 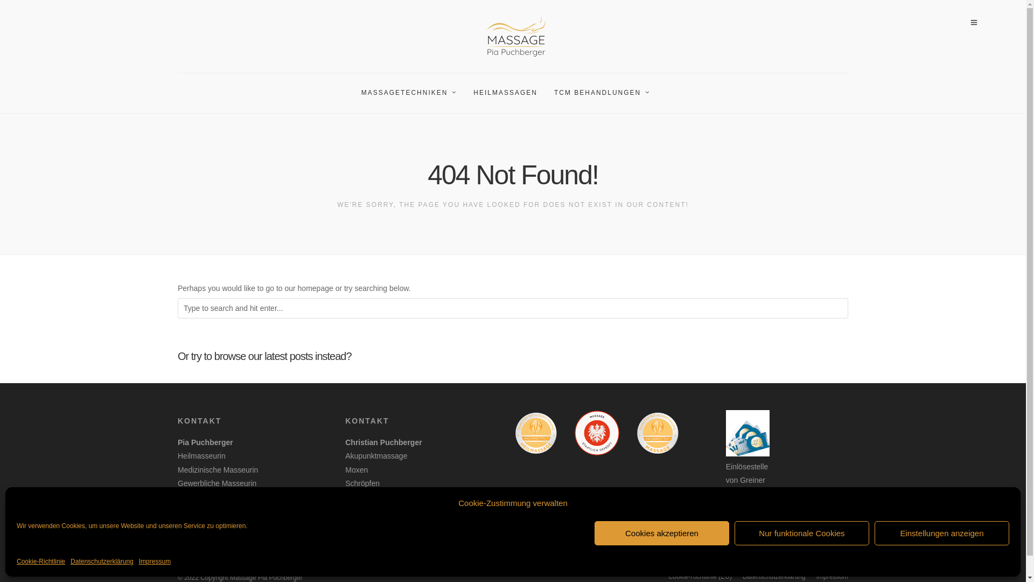 What do you see at coordinates (510, 93) in the screenshot?
I see `HEILMASSAGEN` at bounding box center [510, 93].